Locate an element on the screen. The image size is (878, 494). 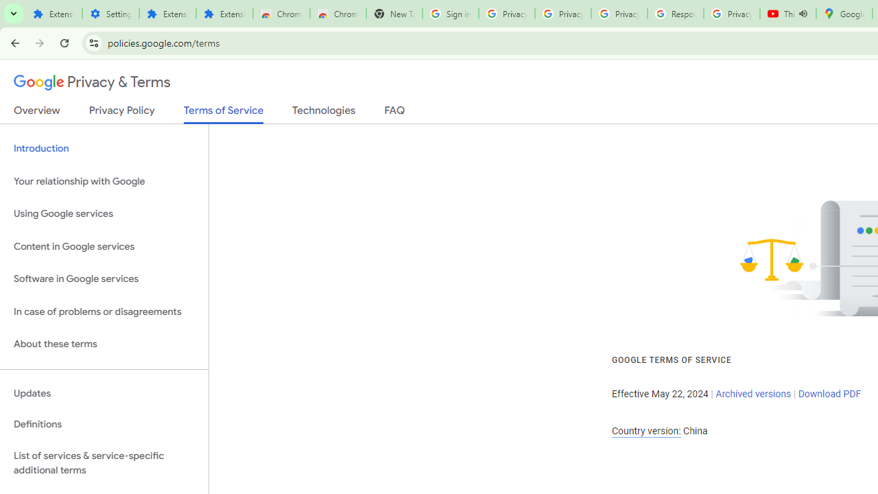
Download PDF is located at coordinates (829, 394).